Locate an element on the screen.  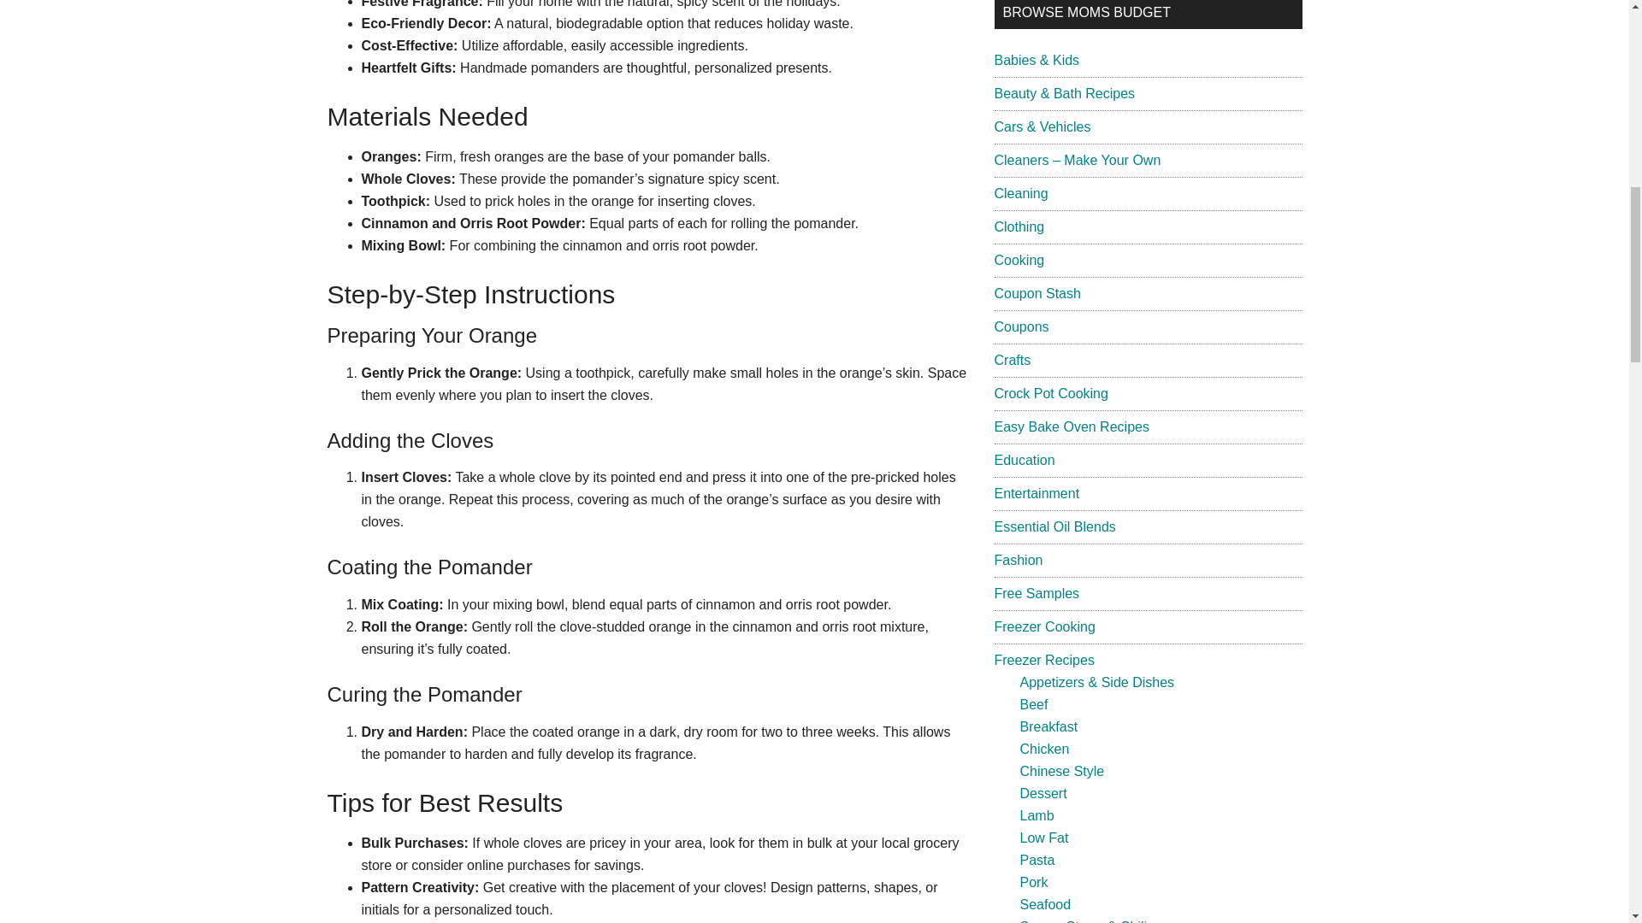
Clothing is located at coordinates (1019, 227).